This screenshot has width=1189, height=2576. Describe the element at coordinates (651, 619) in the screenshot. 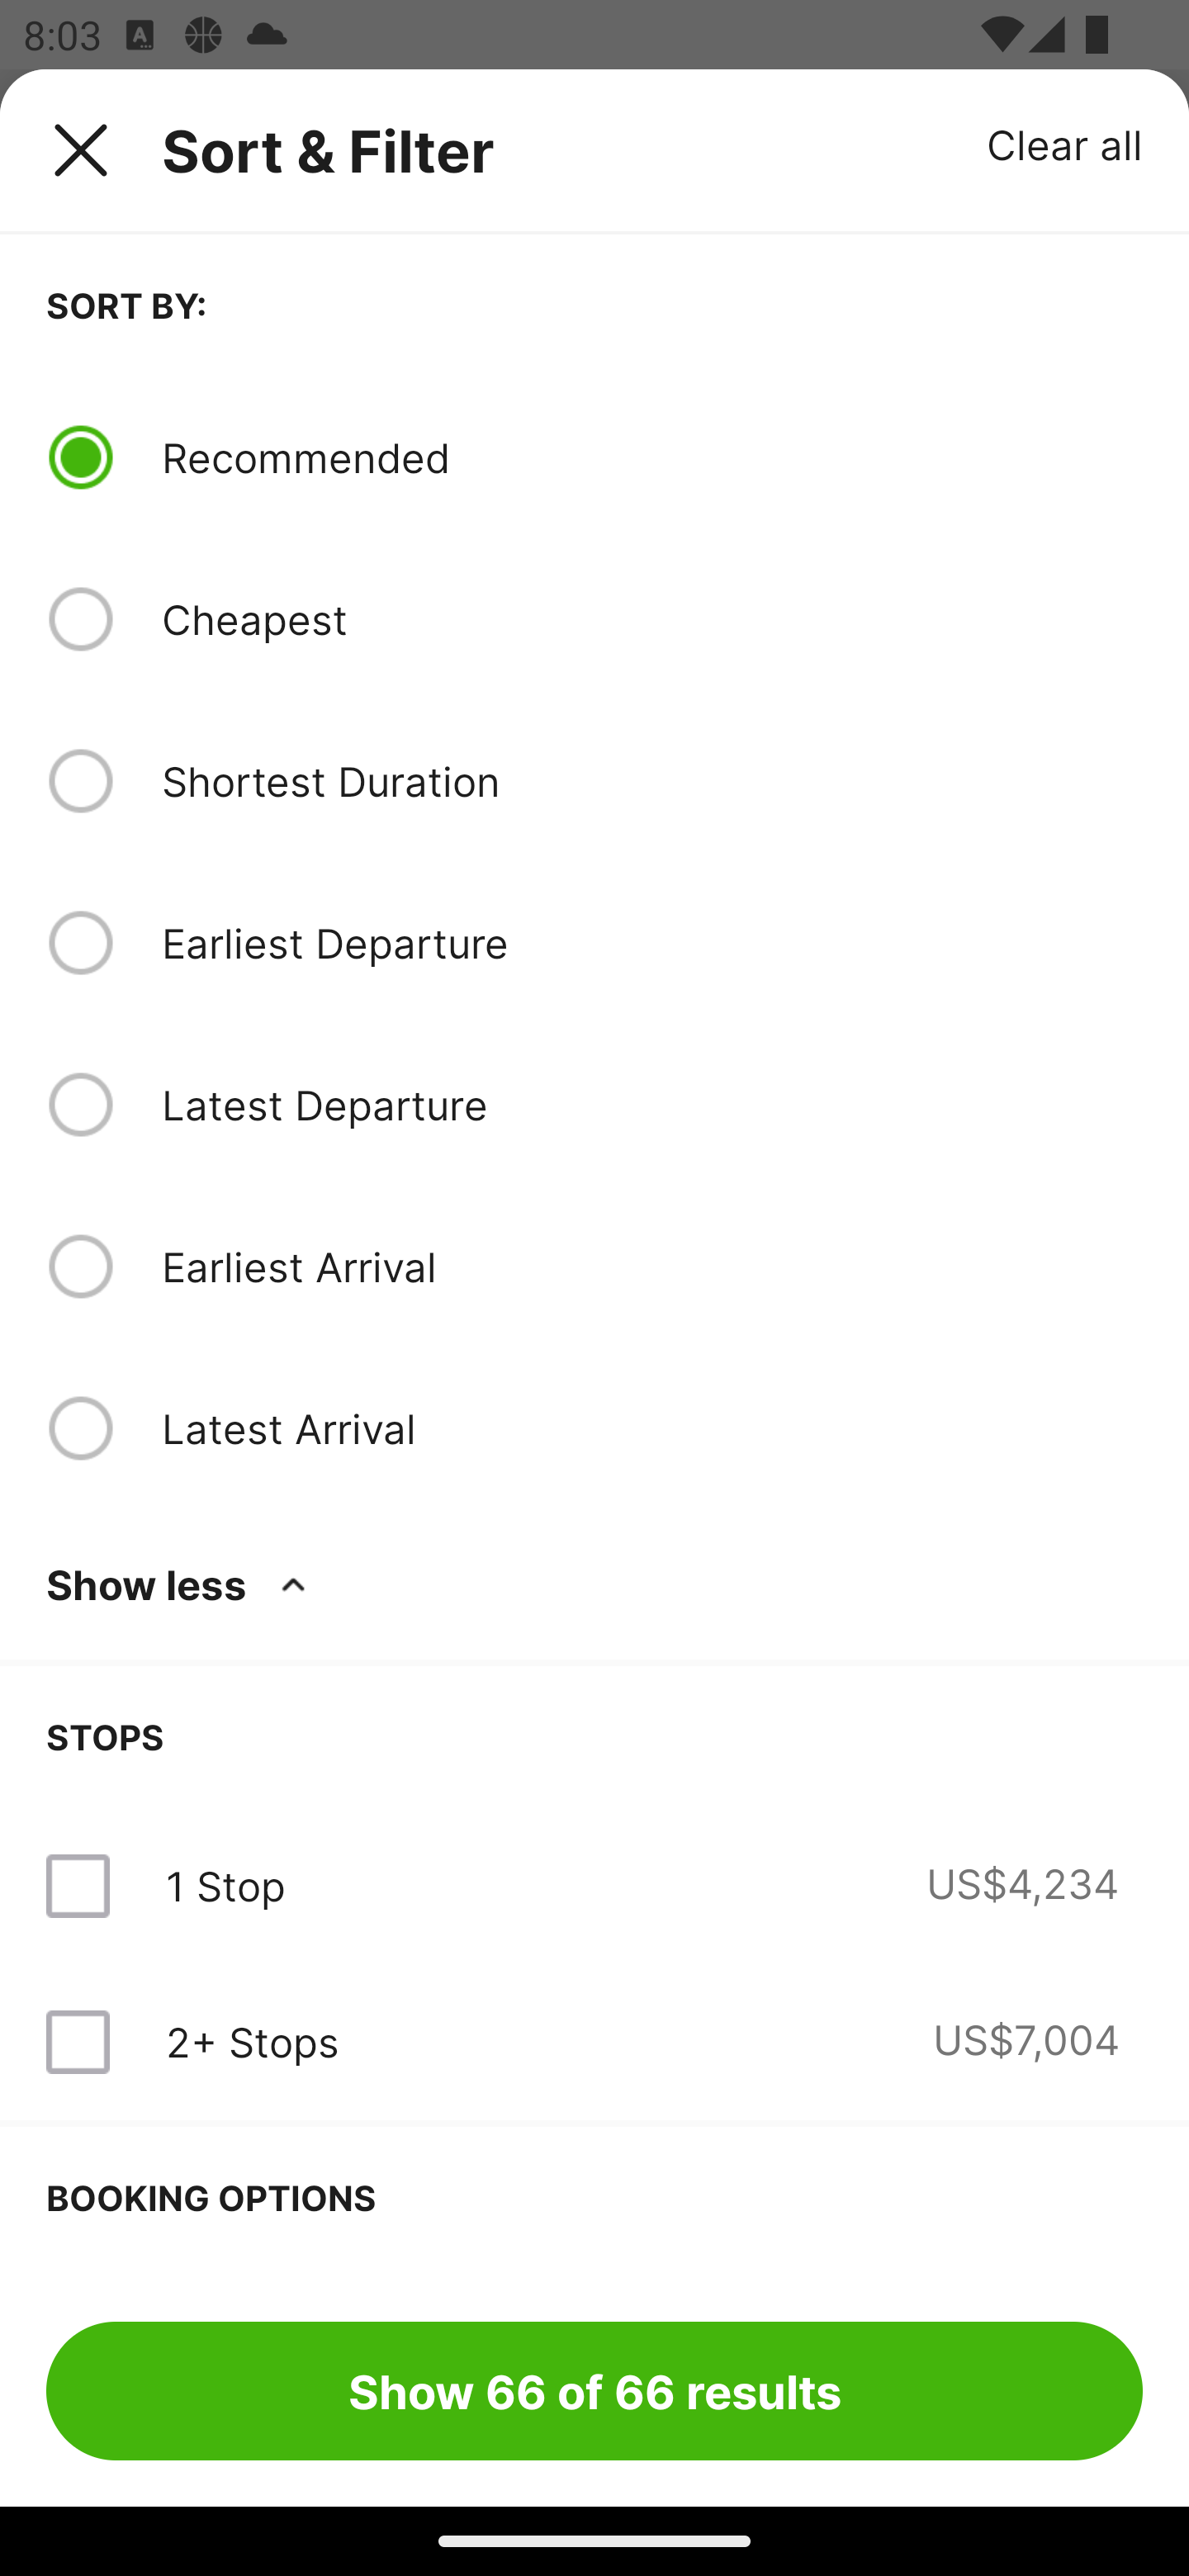

I see `Cheapest` at that location.